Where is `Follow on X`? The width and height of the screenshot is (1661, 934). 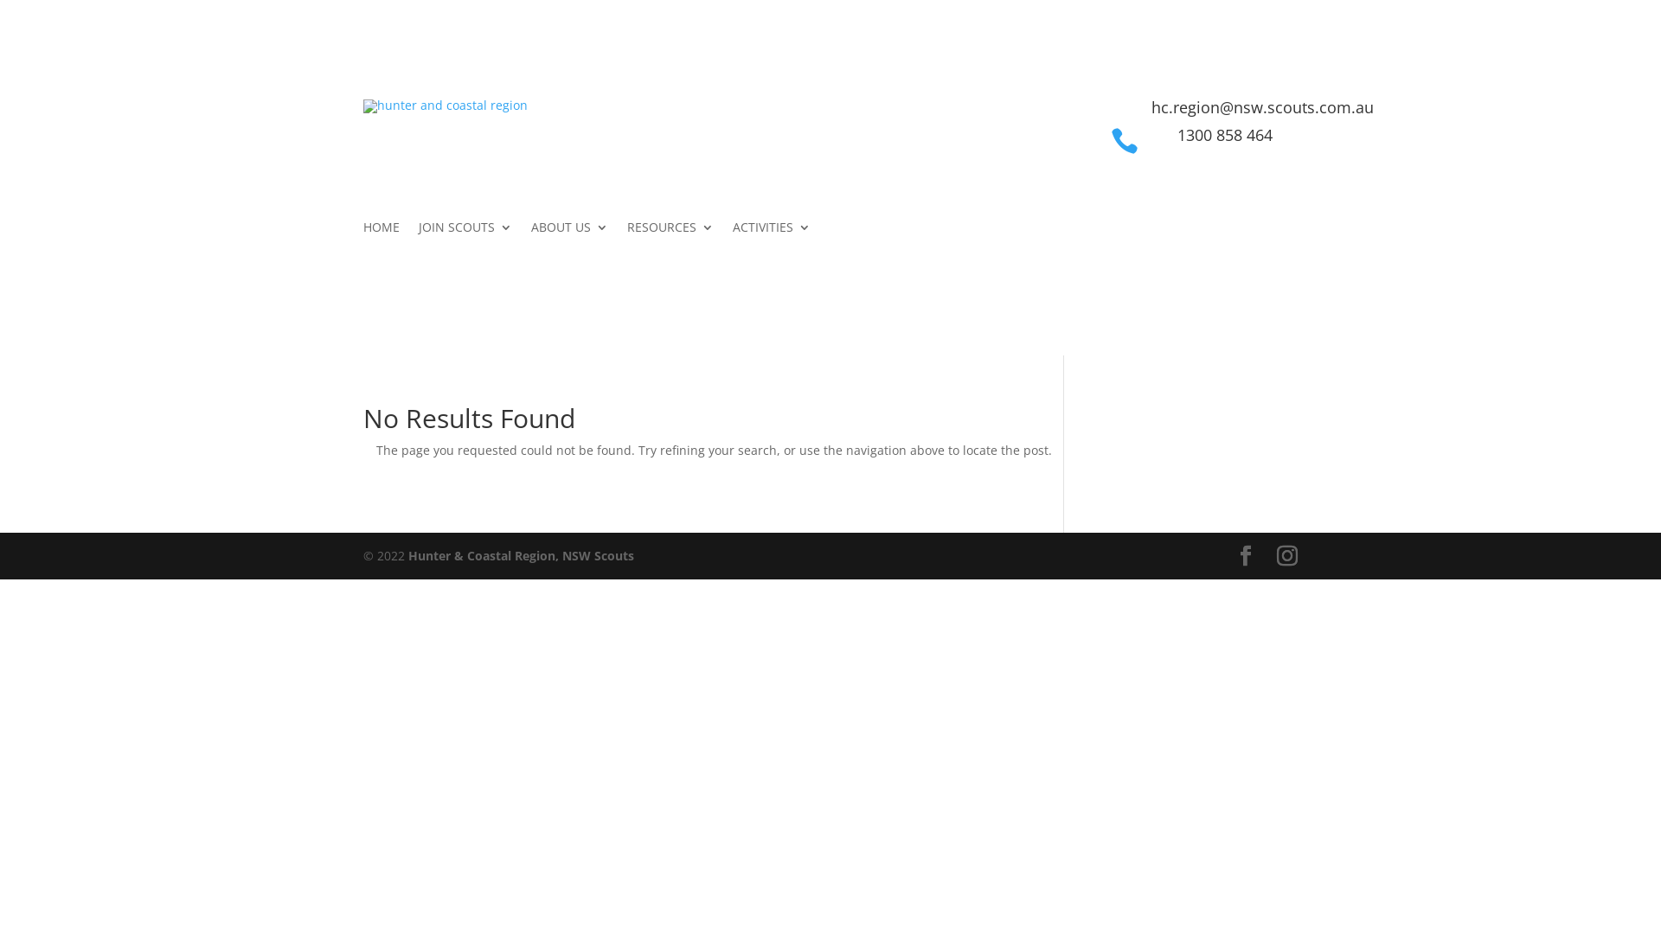
Follow on X is located at coordinates (1180, 235).